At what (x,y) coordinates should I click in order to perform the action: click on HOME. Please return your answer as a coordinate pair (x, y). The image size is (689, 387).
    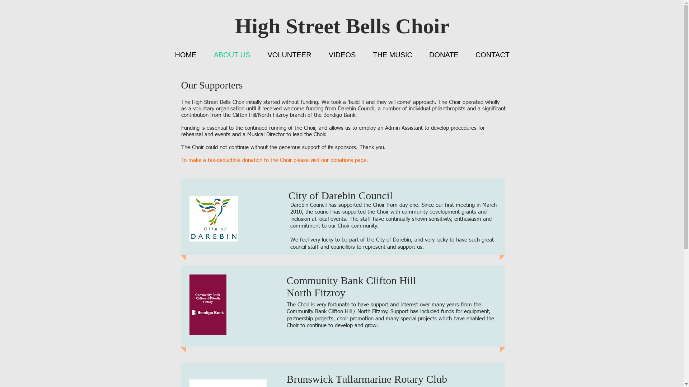
    Looking at the image, I should click on (186, 55).